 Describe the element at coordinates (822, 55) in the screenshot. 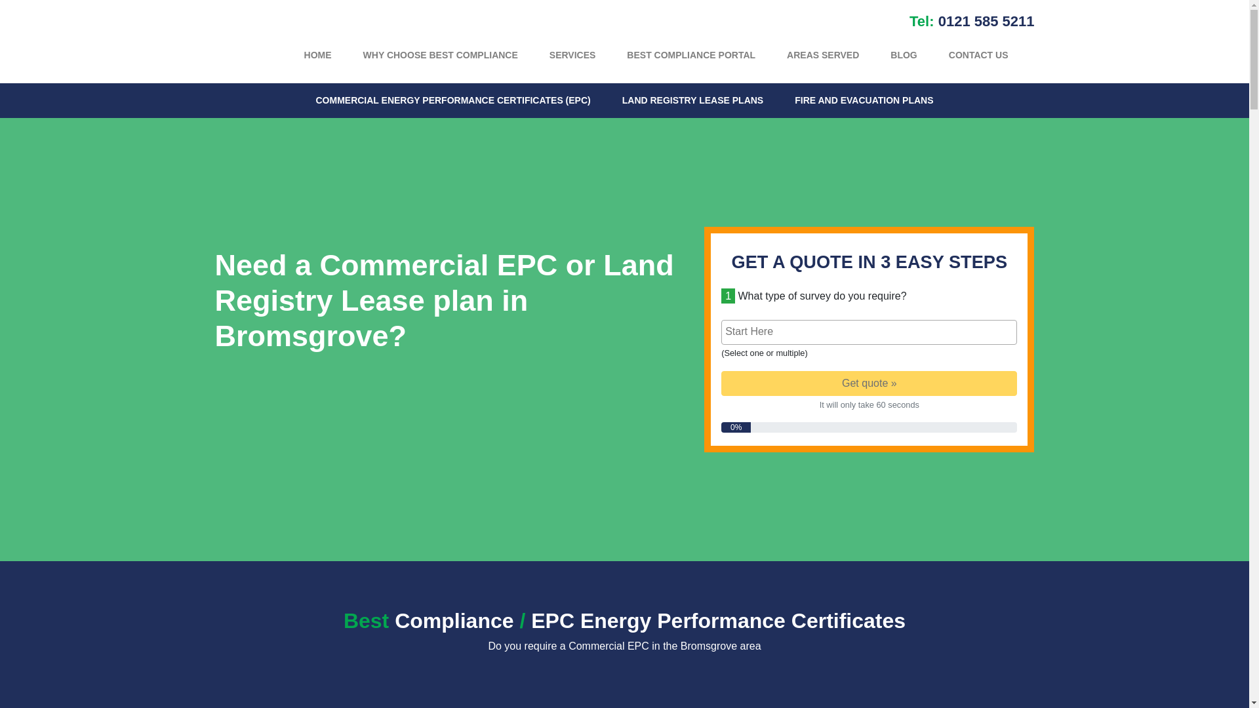

I see `AREAS SERVED` at that location.